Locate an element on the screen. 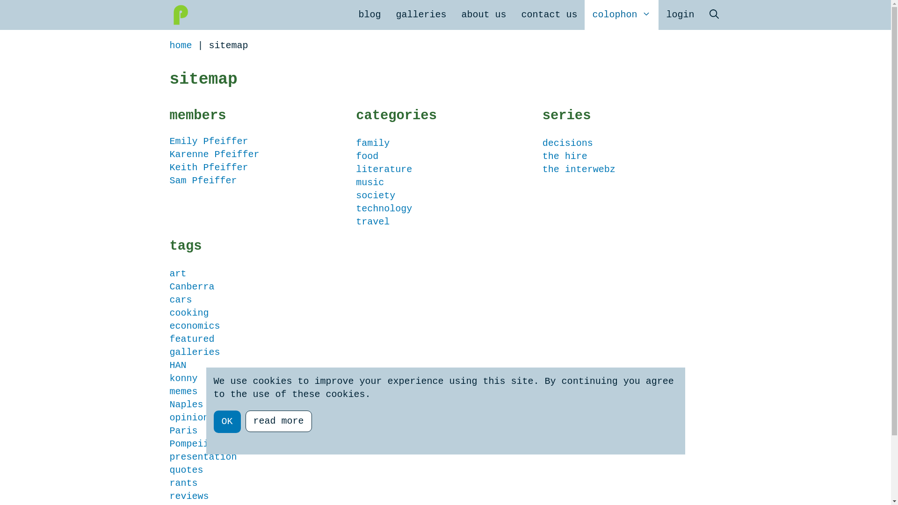 The image size is (898, 505). home is located at coordinates (181, 46).